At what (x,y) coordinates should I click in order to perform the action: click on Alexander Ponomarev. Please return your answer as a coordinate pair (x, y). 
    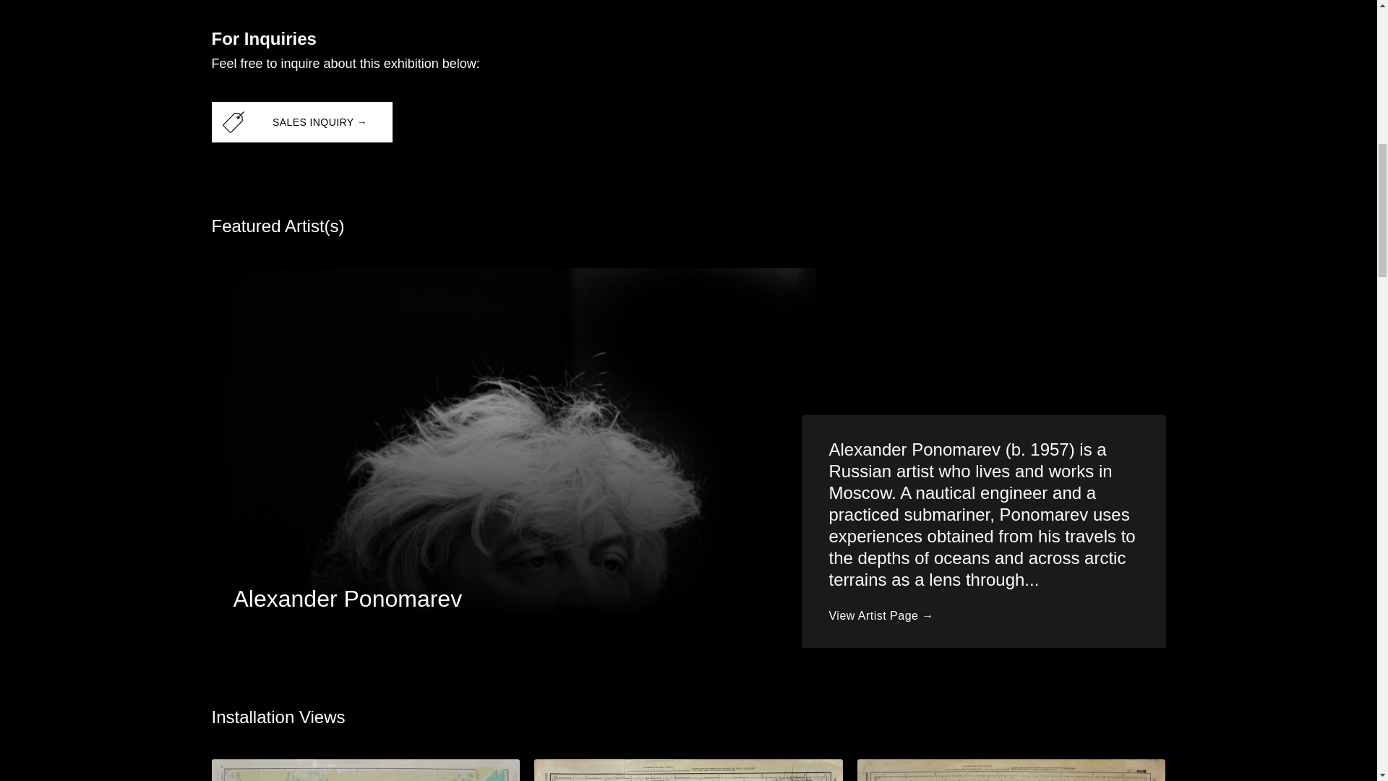
    Looking at the image, I should click on (347, 599).